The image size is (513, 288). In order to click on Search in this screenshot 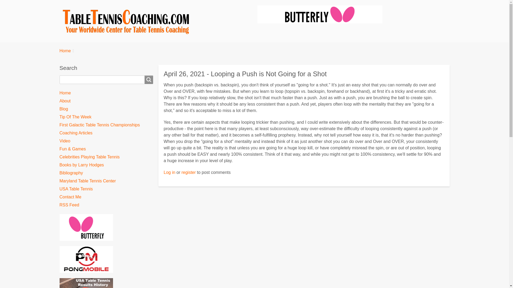, I will do `click(149, 79)`.